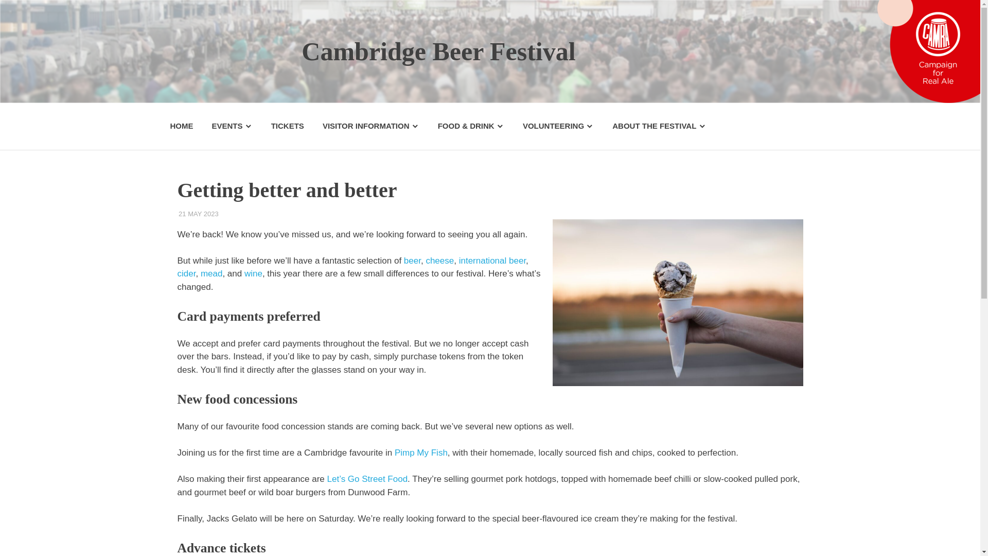 Image resolution: width=988 pixels, height=556 pixels. What do you see at coordinates (181, 127) in the screenshot?
I see `HOME` at bounding box center [181, 127].